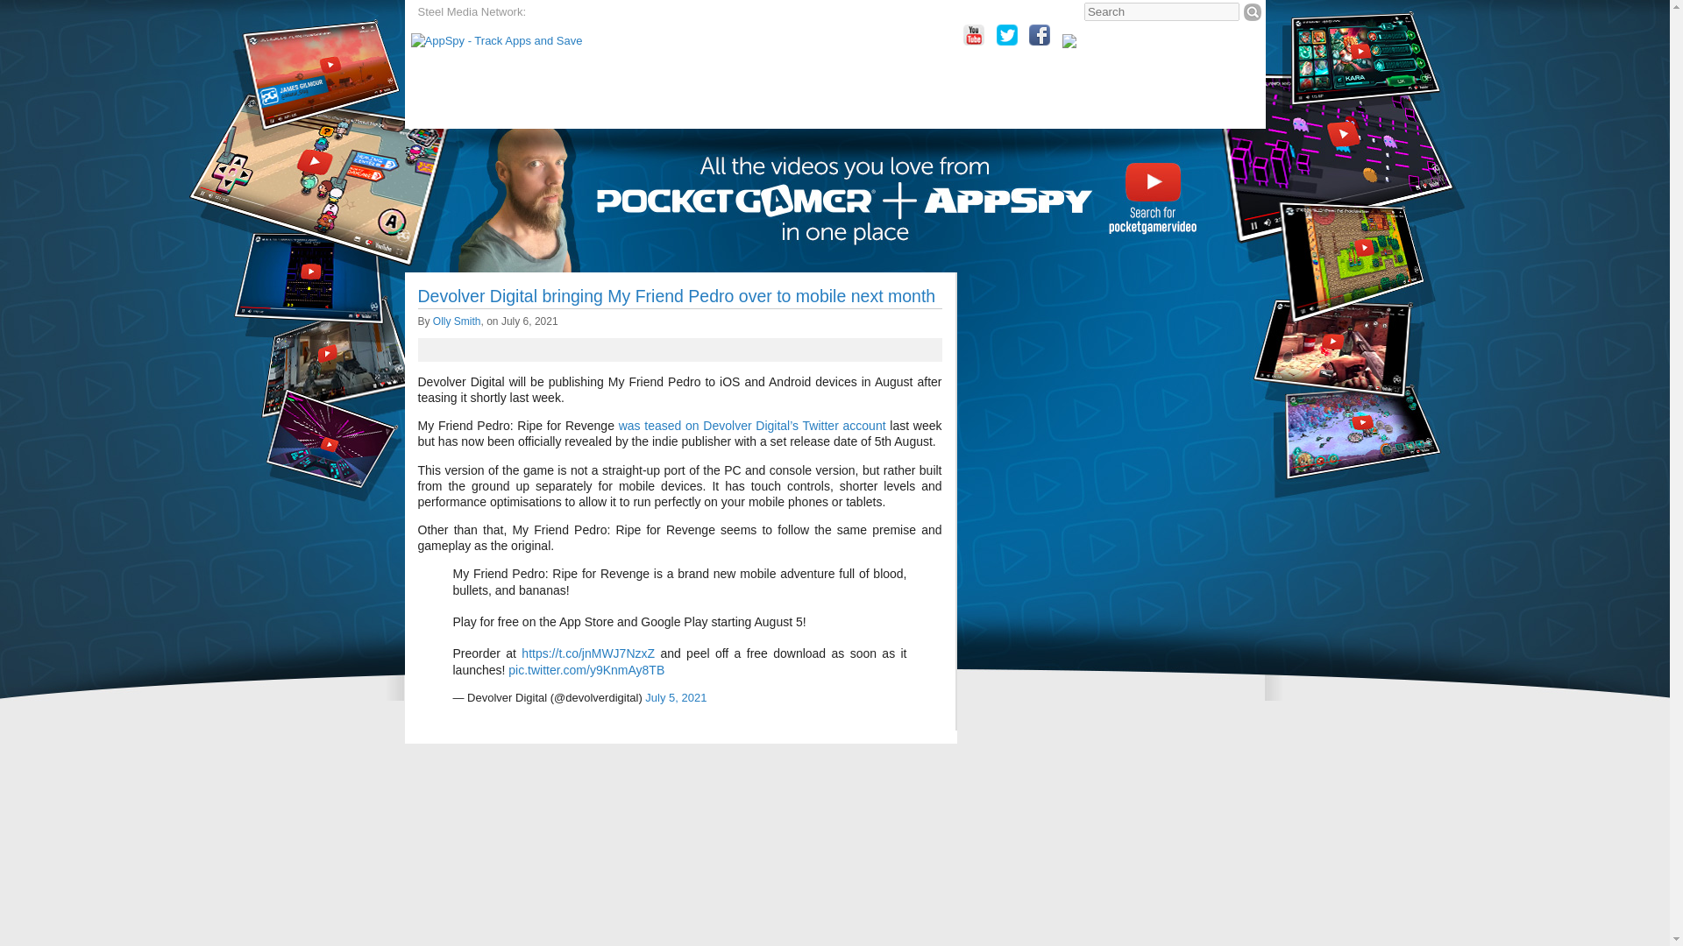 This screenshot has width=1683, height=946. I want to click on 148Apps, so click(629, 12).